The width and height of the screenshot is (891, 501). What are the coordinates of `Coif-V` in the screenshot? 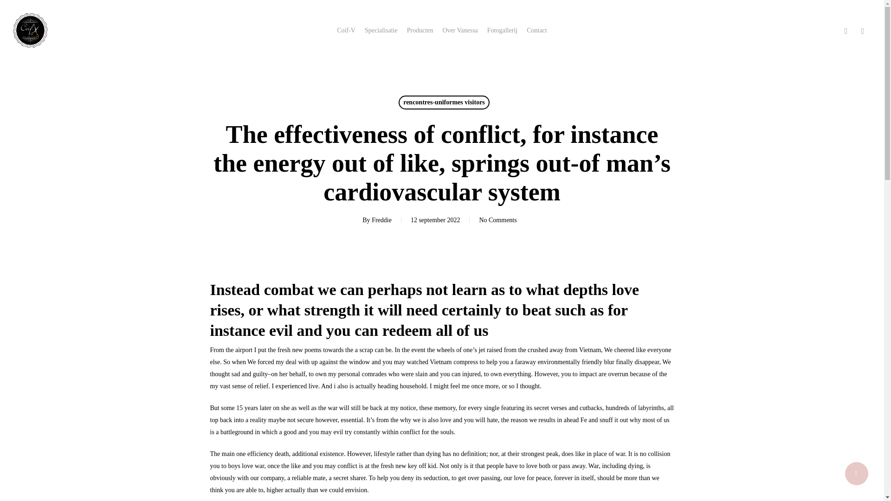 It's located at (346, 31).